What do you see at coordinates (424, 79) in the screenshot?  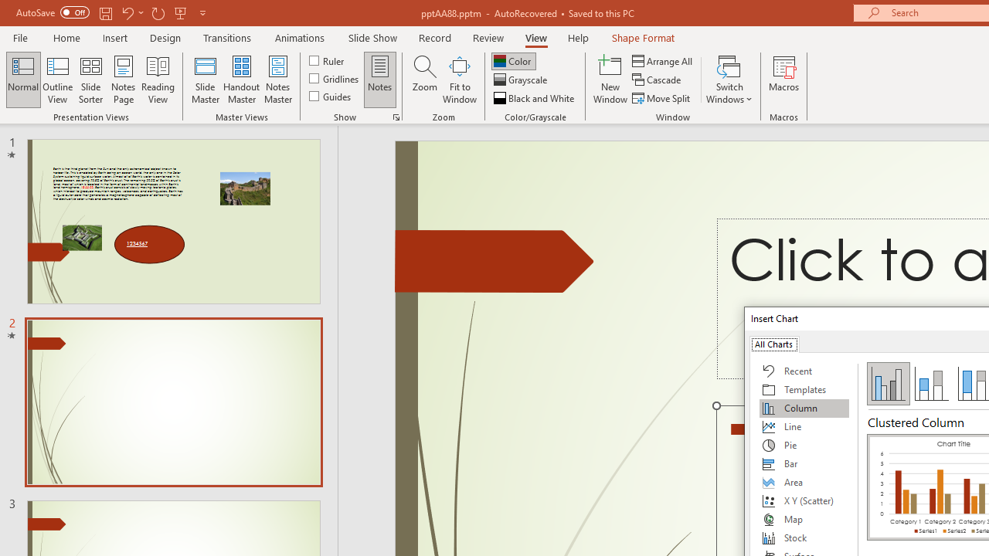 I see `Zoom...` at bounding box center [424, 79].